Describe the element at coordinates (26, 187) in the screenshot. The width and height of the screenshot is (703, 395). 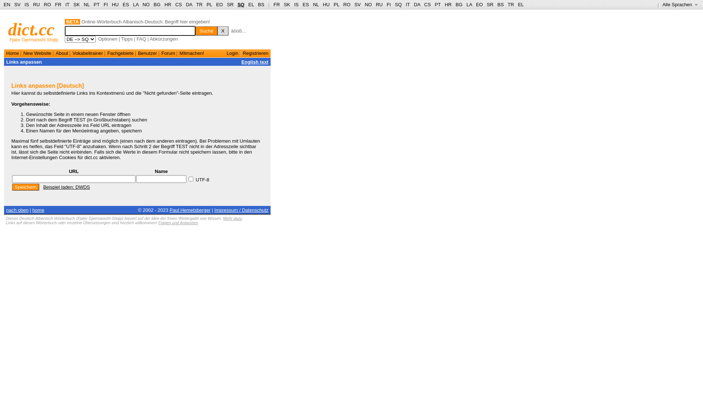
I see `Speichern` at that location.